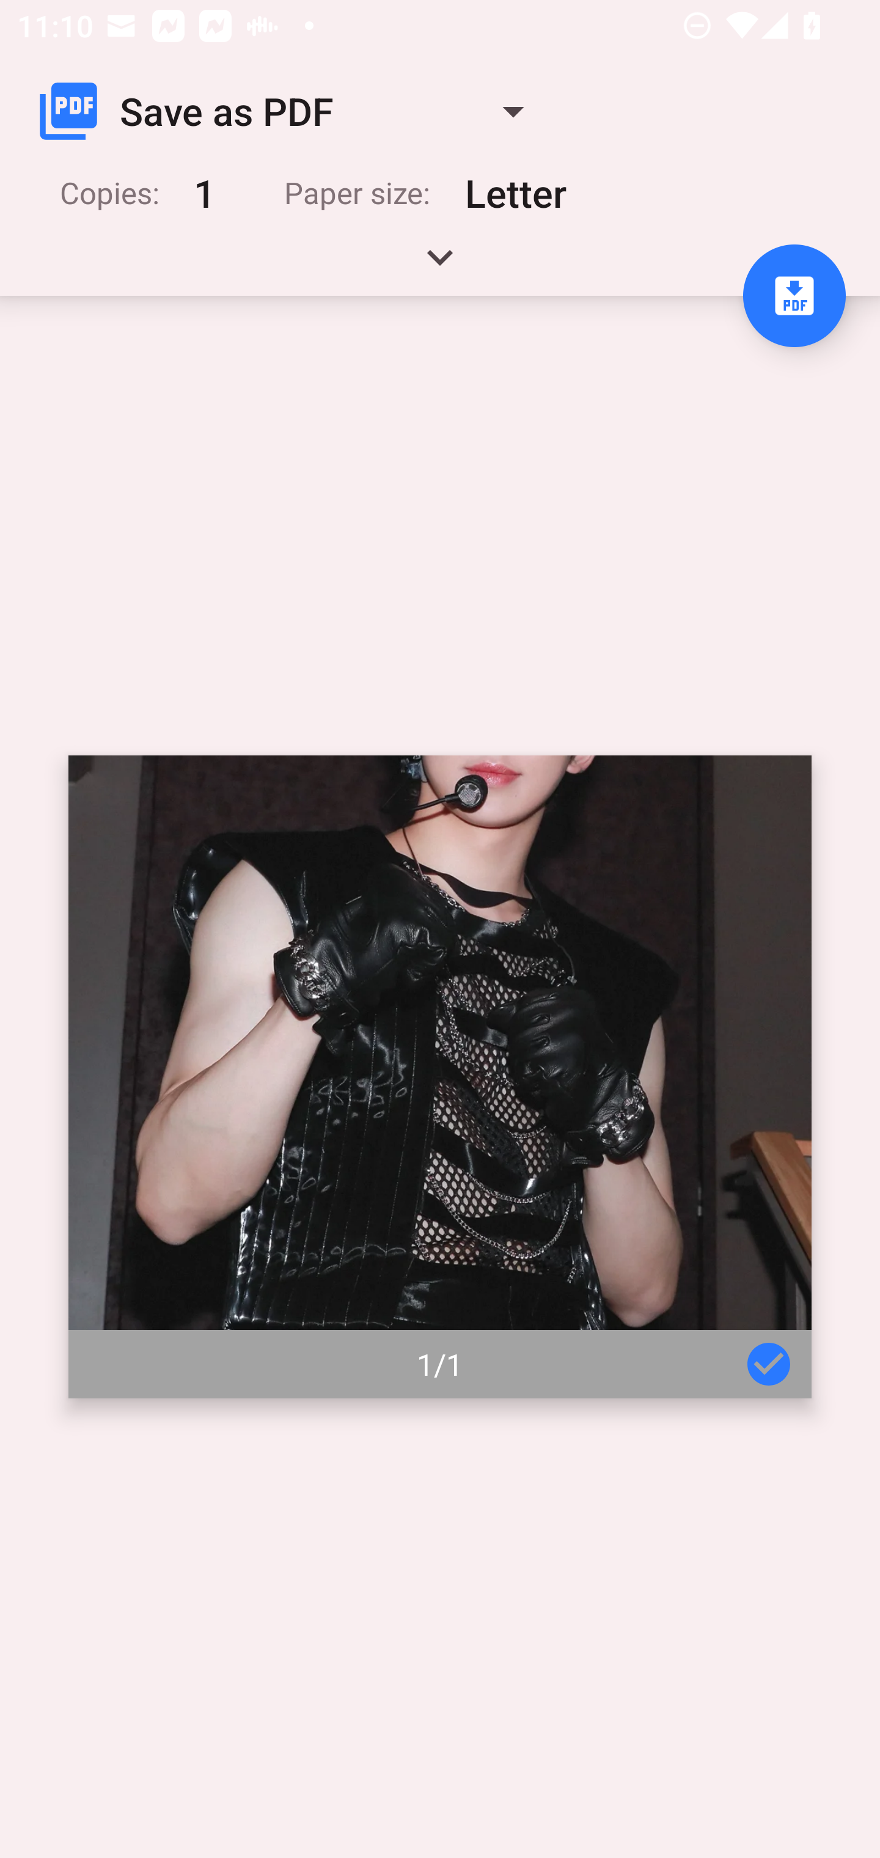  I want to click on Expand handle, so click(440, 265).